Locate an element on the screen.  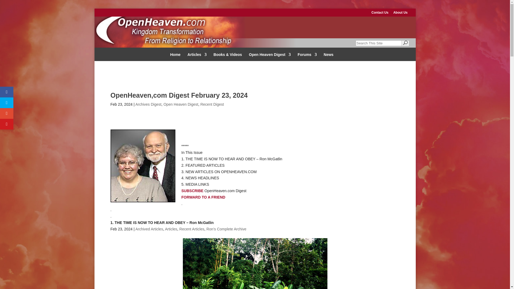
Home is located at coordinates (175, 55).